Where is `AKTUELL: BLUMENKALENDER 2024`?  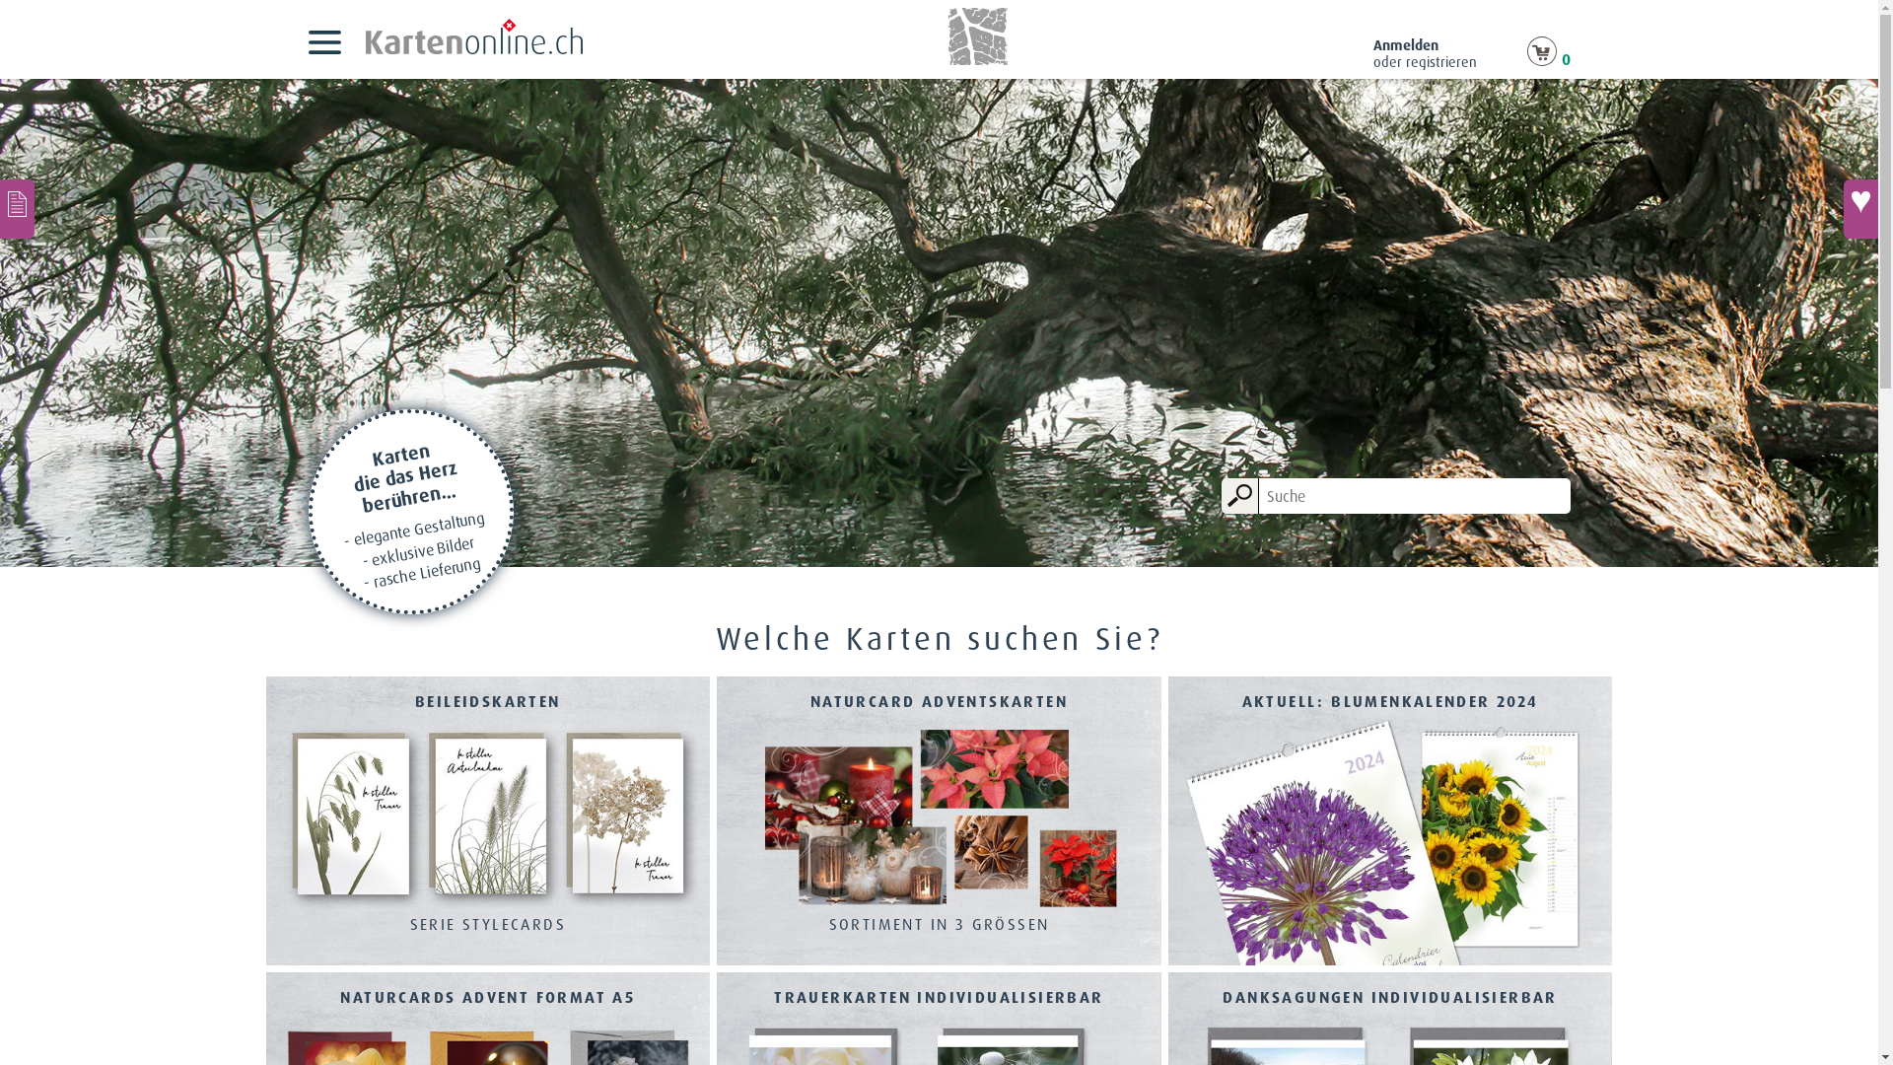
AKTUELL: BLUMENKALENDER 2024 is located at coordinates (1390, 823).